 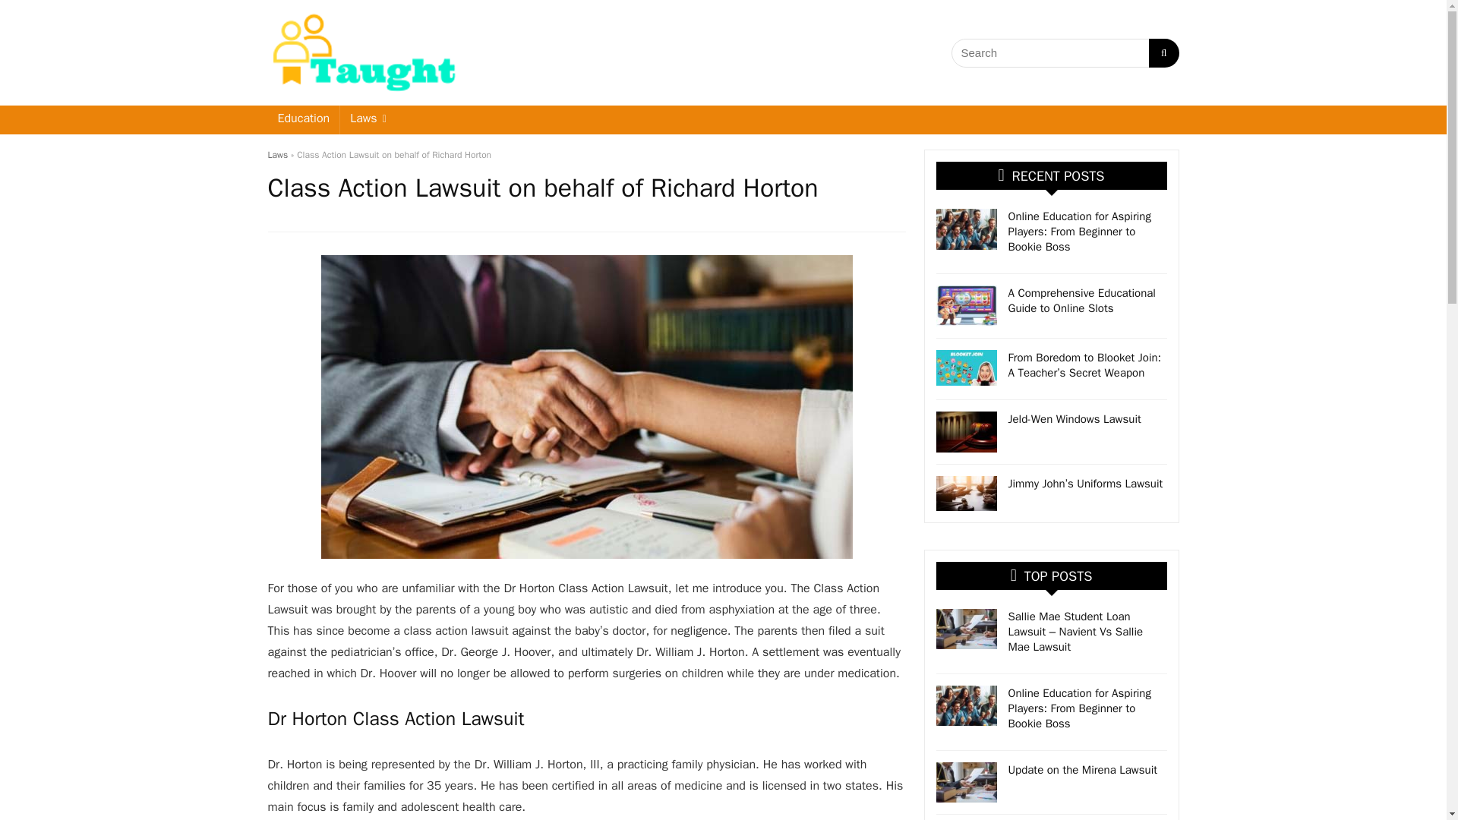 I want to click on A Comprehensive Educational Guide to Online Slots, so click(x=1082, y=300).